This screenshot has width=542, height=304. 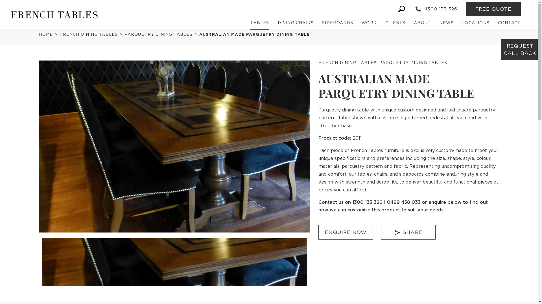 What do you see at coordinates (447, 23) in the screenshot?
I see `NEWS` at bounding box center [447, 23].